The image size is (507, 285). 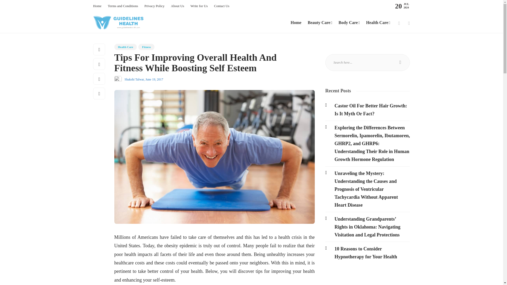 What do you see at coordinates (123, 6) in the screenshot?
I see `Terms and Conditions` at bounding box center [123, 6].